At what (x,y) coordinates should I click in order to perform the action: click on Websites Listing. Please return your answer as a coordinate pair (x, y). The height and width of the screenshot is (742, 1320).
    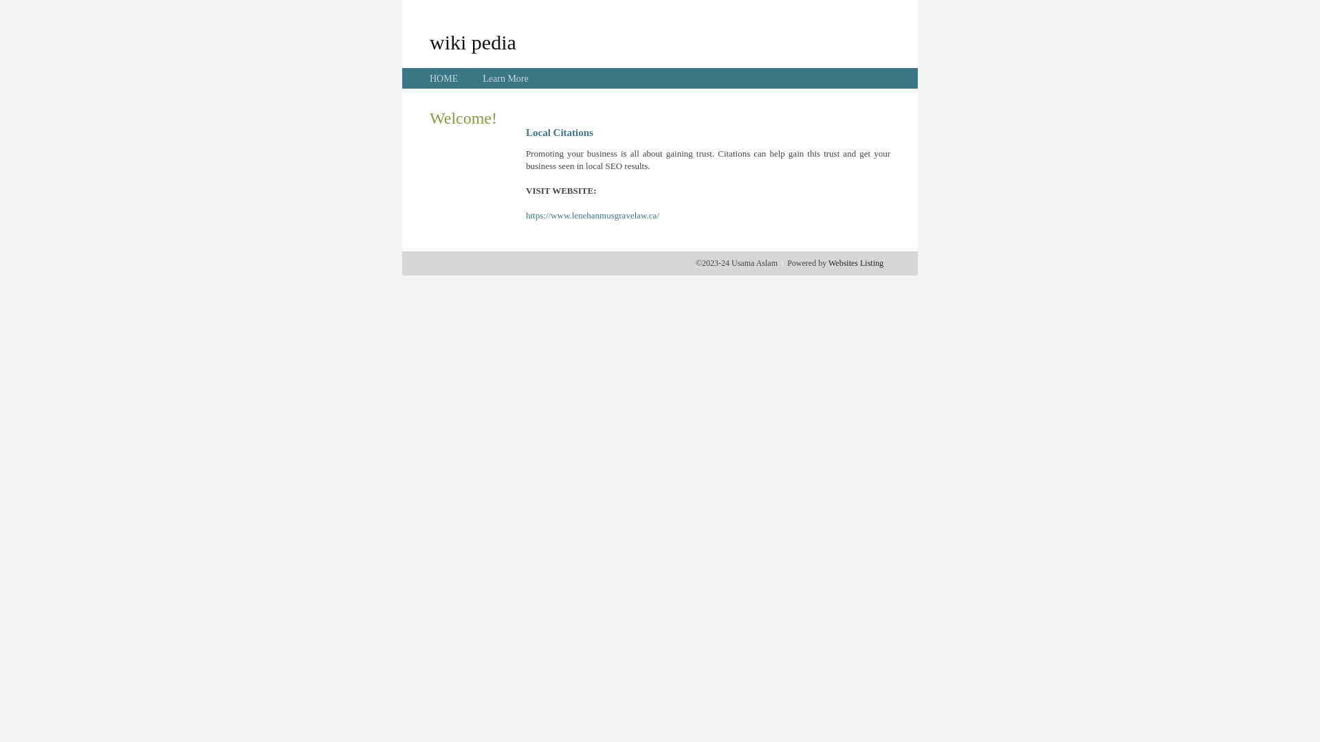
    Looking at the image, I should click on (856, 263).